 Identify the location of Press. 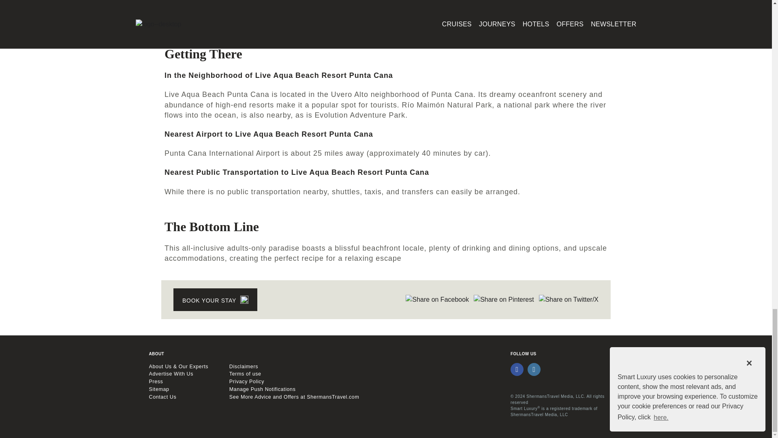
(185, 382).